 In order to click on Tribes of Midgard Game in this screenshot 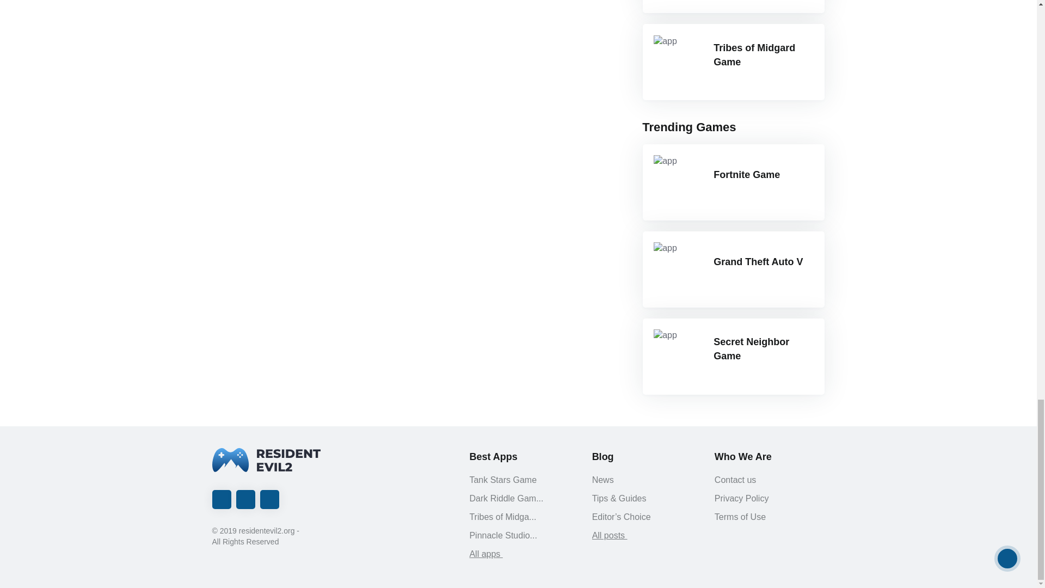, I will do `click(733, 62)`.